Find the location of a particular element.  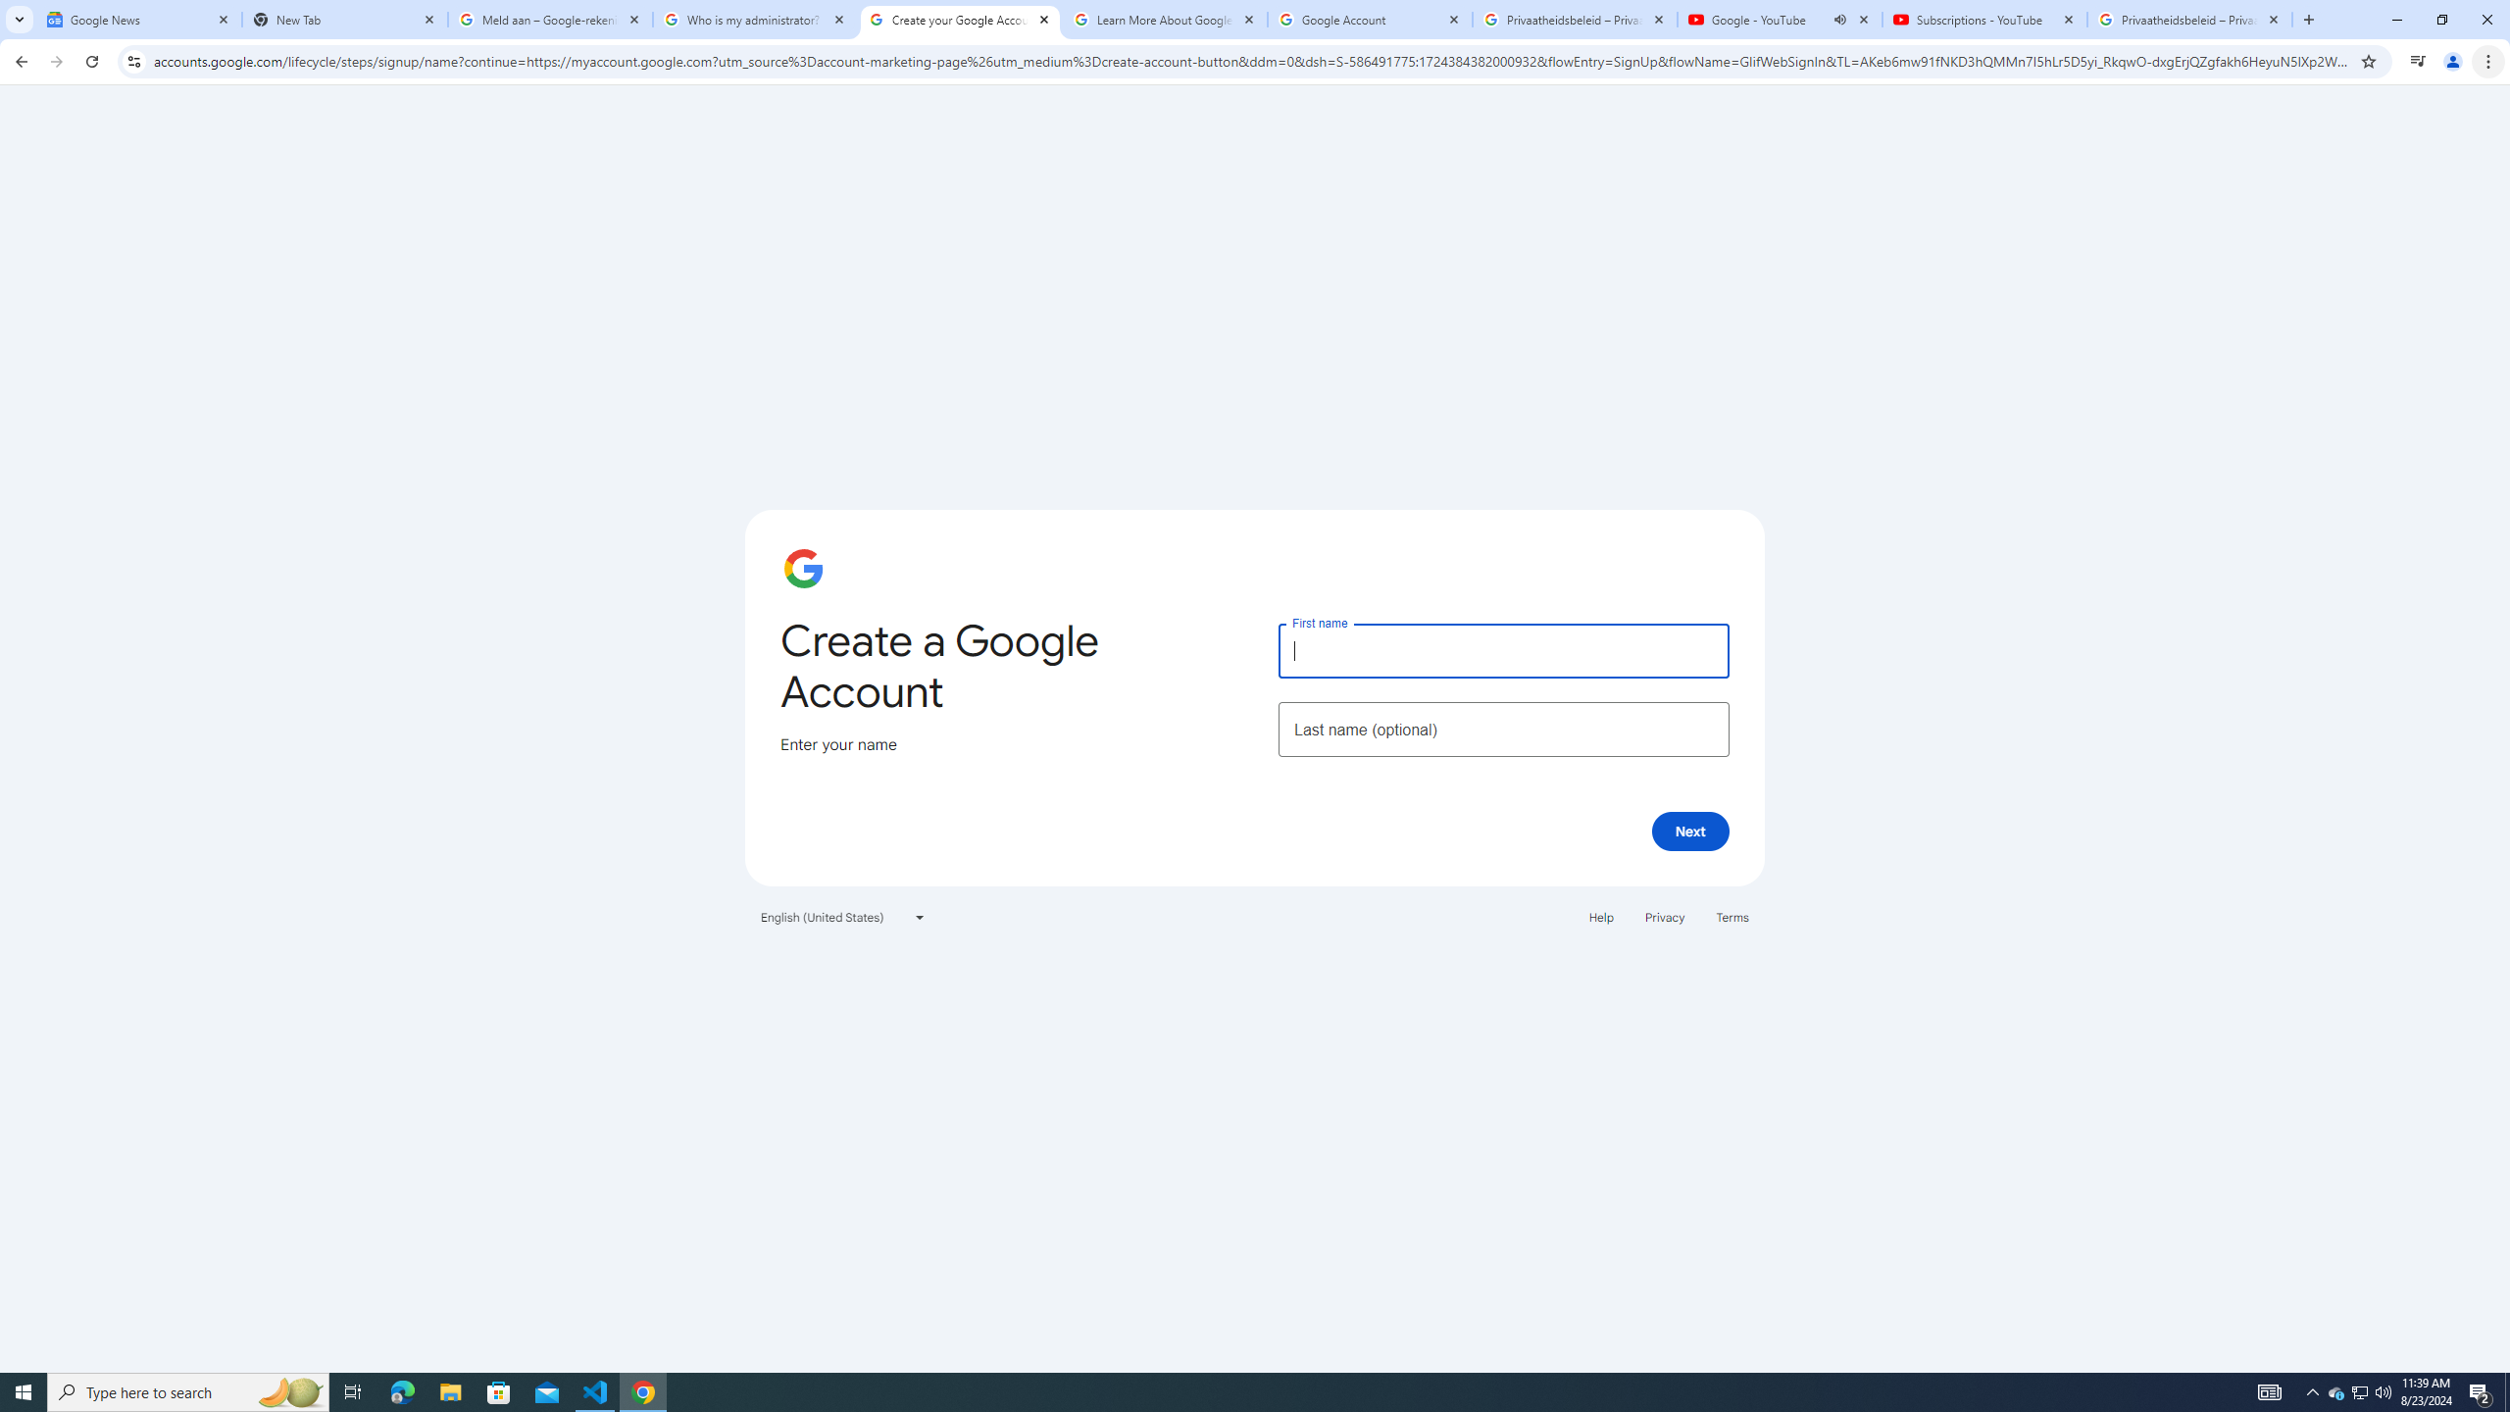

Last name (optional) is located at coordinates (1503, 730).